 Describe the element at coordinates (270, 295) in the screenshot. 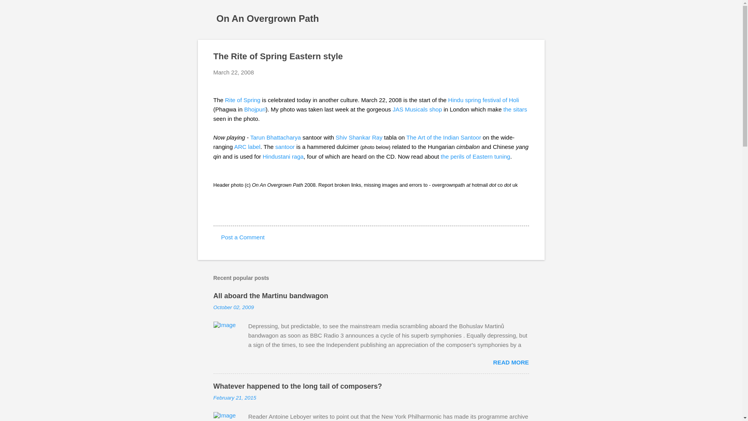

I see `All aboard the Martinu bandwagon` at that location.